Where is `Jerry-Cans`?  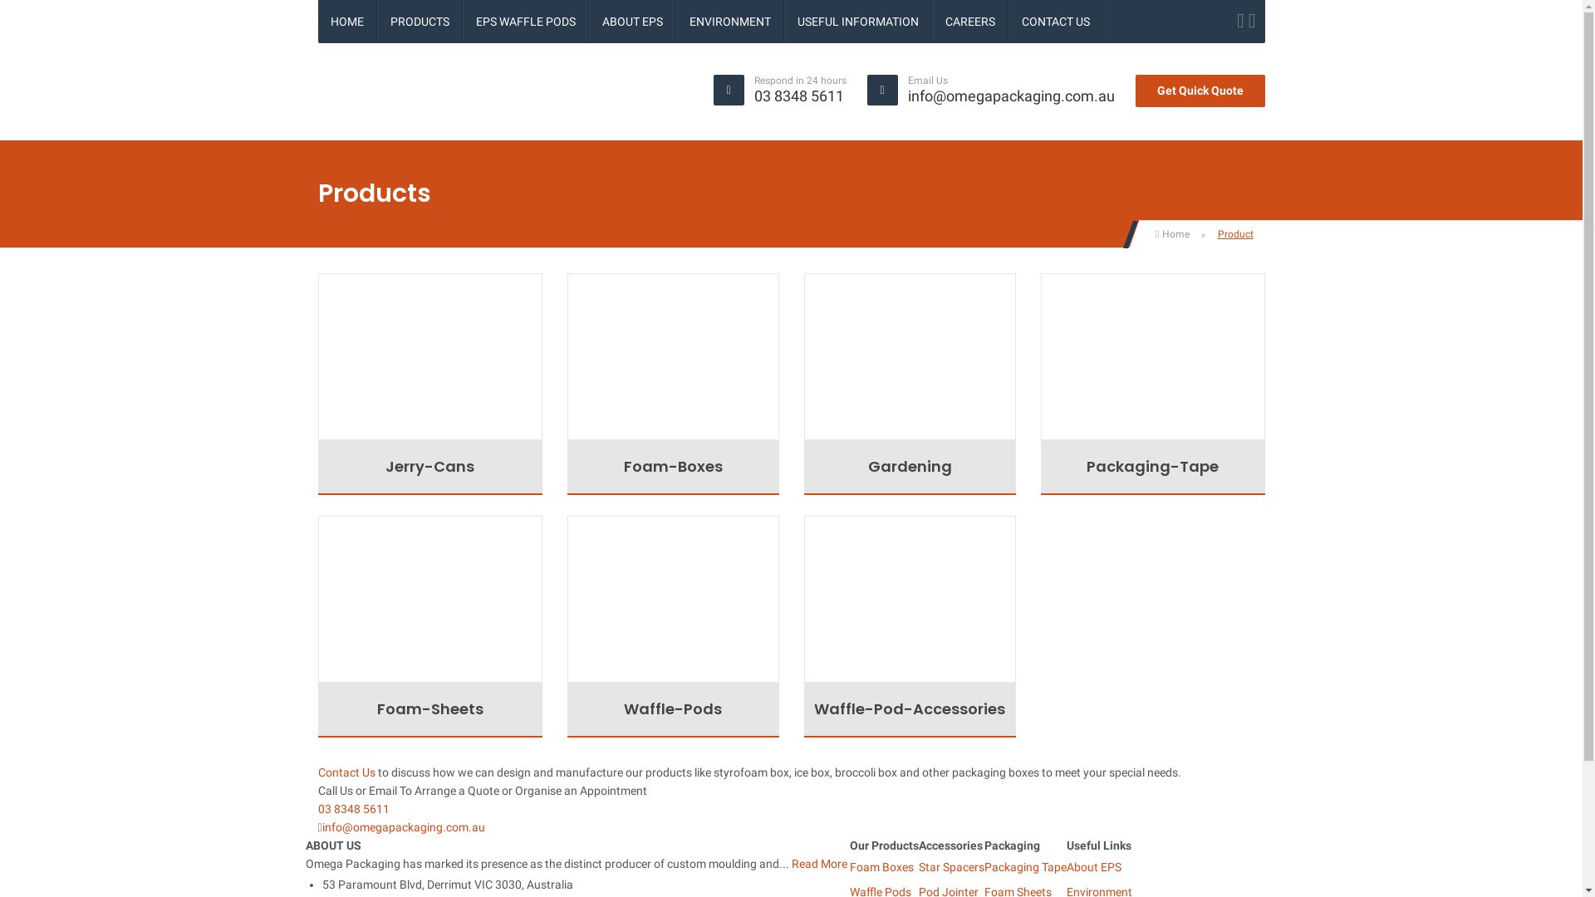 Jerry-Cans is located at coordinates (429, 467).